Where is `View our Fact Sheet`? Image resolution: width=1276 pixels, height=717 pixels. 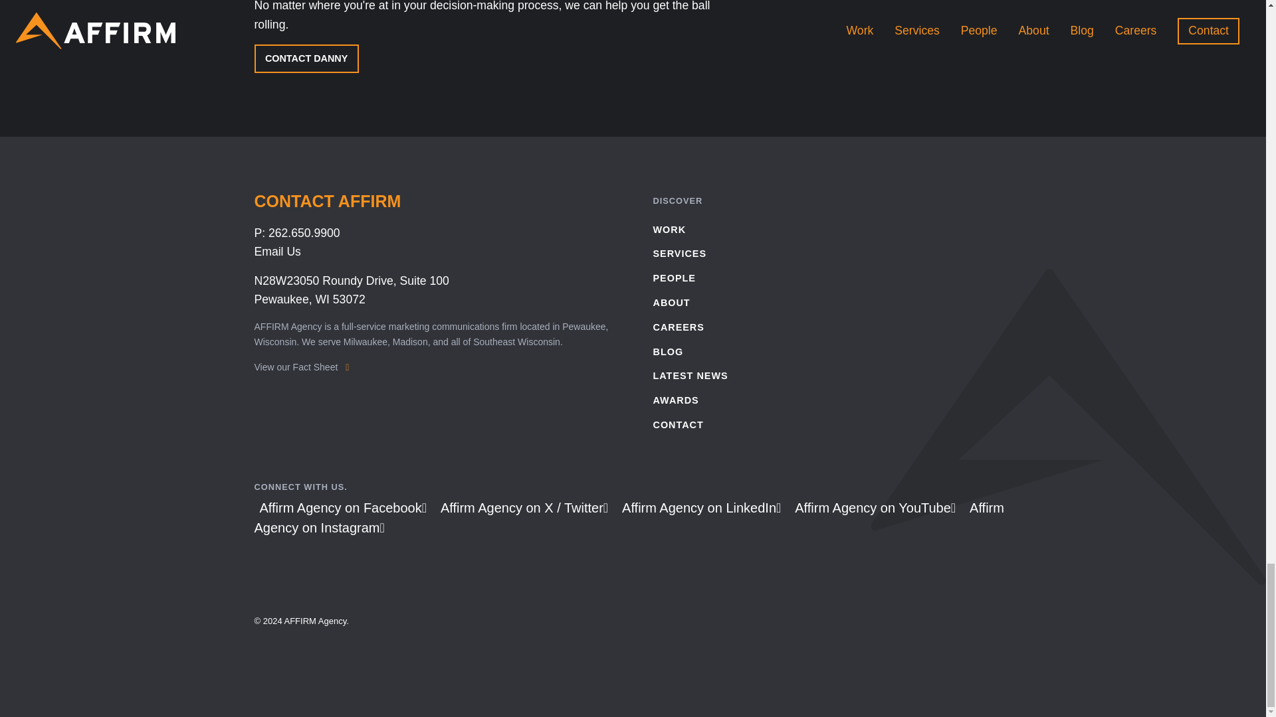 View our Fact Sheet is located at coordinates (301, 366).